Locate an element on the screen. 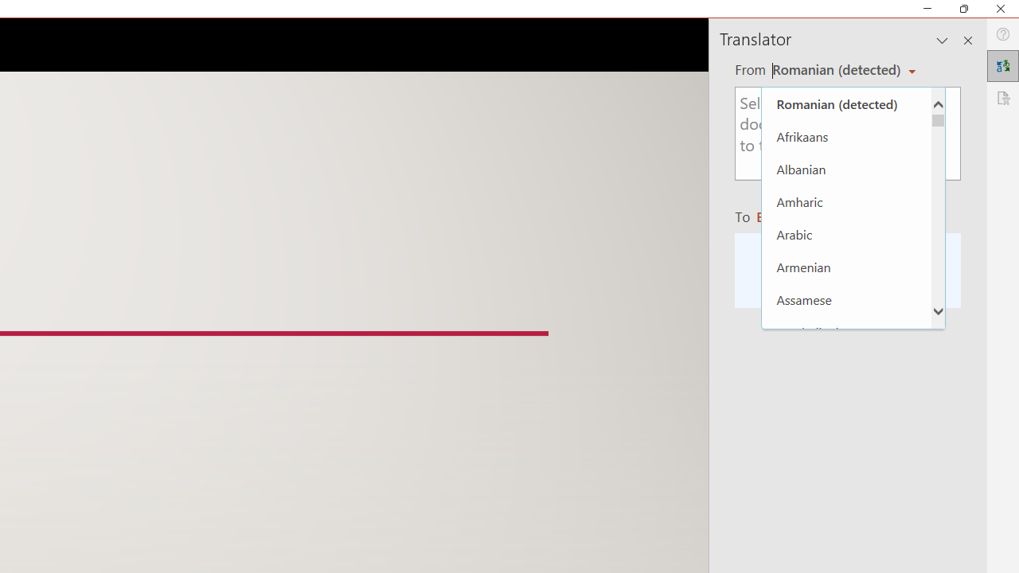 This screenshot has width=1019, height=573. Amharic is located at coordinates (846, 202).